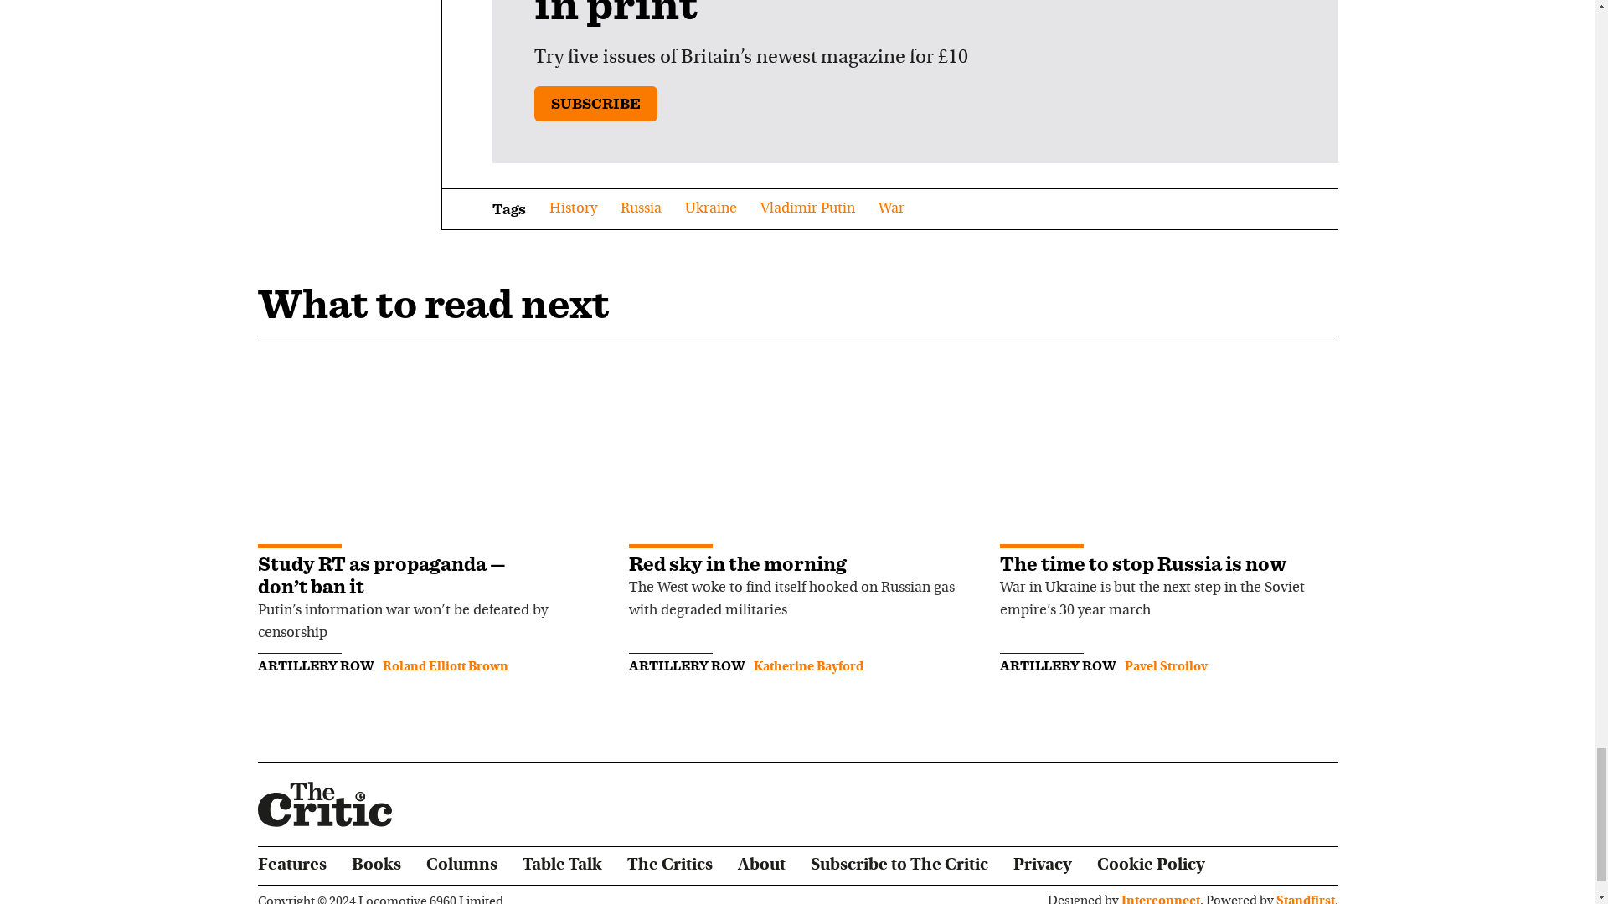  What do you see at coordinates (640, 209) in the screenshot?
I see `Russia` at bounding box center [640, 209].